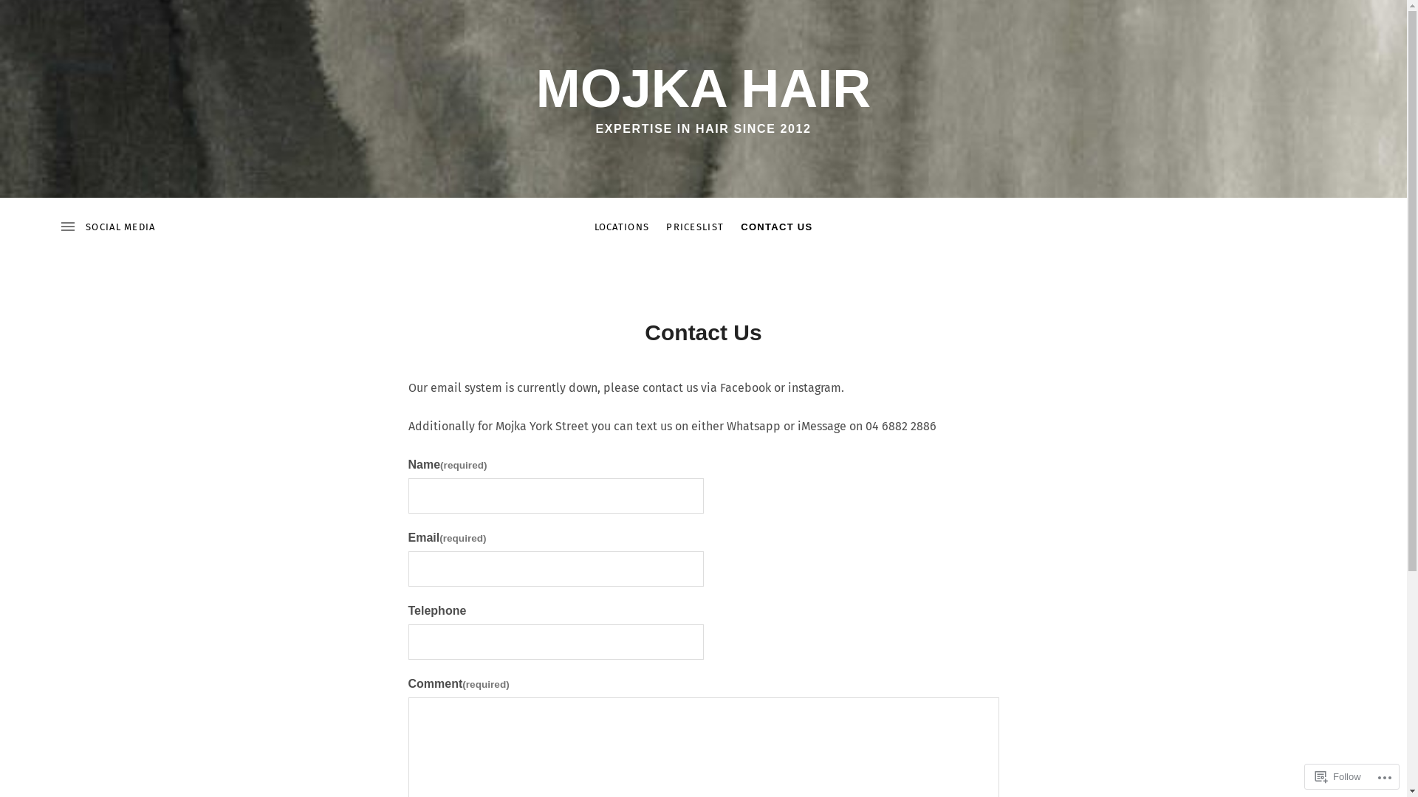 This screenshot has height=797, width=1418. Describe the element at coordinates (622, 227) in the screenshot. I see `LOCATIONS` at that location.